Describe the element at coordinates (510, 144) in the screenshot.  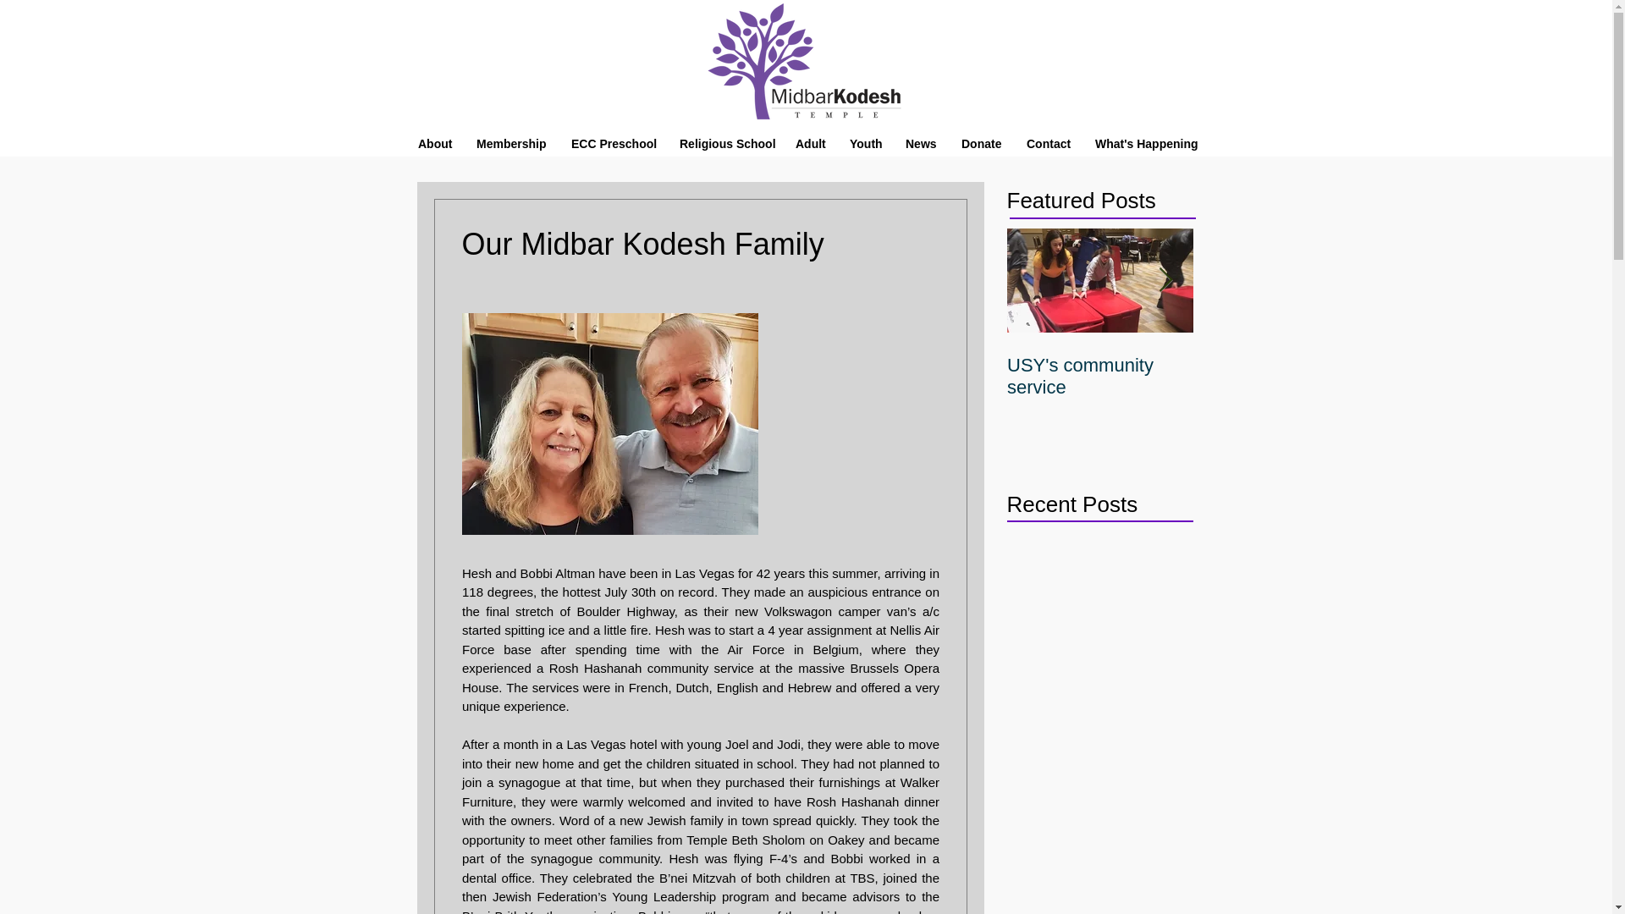
I see `Membership` at that location.